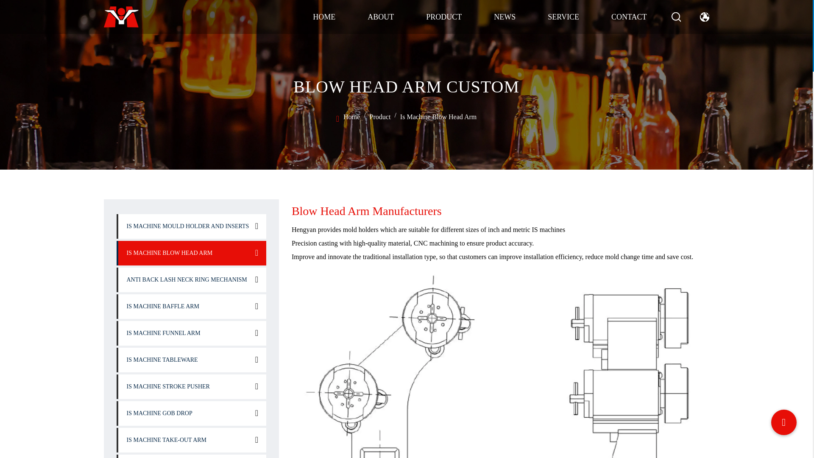 Image resolution: width=814 pixels, height=458 pixels. What do you see at coordinates (324, 17) in the screenshot?
I see `HOME` at bounding box center [324, 17].